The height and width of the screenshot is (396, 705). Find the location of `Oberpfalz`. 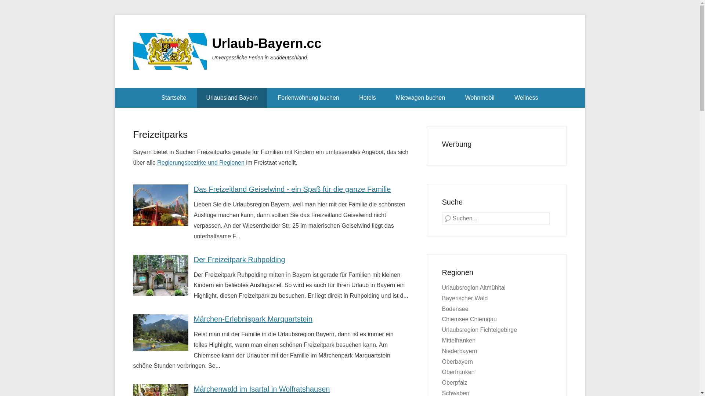

Oberpfalz is located at coordinates (455, 383).